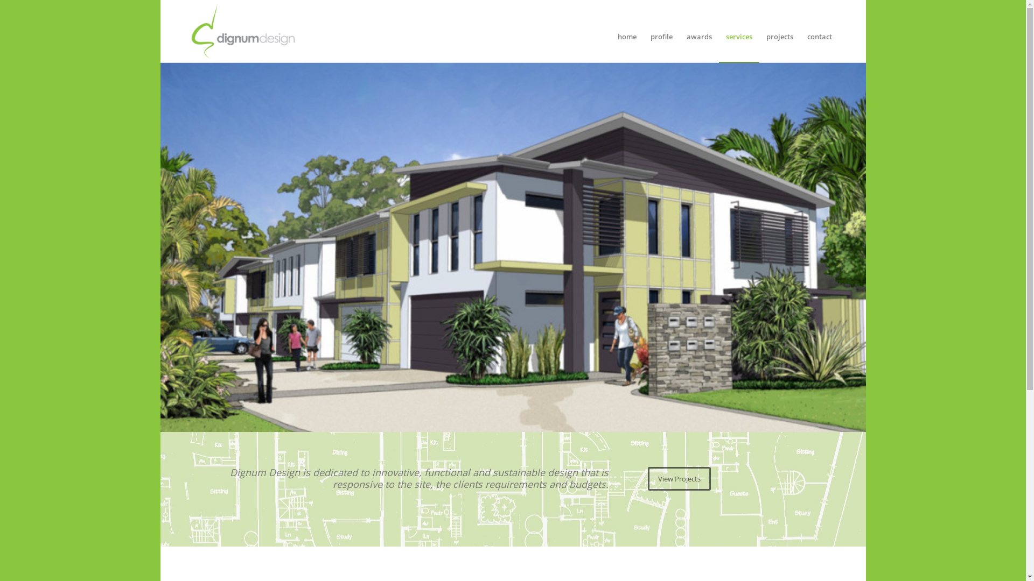 Image resolution: width=1034 pixels, height=581 pixels. Describe the element at coordinates (699, 31) in the screenshot. I see `awards` at that location.